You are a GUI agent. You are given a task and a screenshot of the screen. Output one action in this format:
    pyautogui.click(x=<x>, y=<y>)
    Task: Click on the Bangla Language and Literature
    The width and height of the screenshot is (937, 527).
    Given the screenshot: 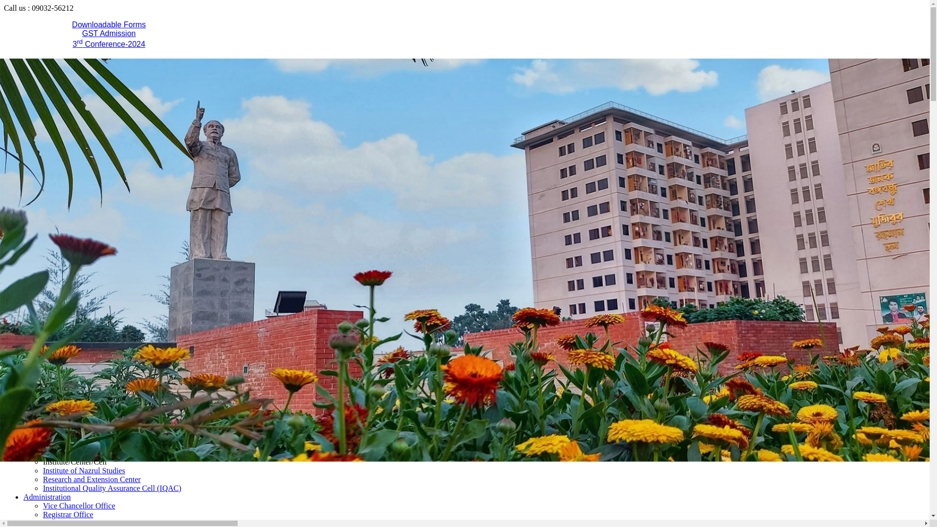 What is the action you would take?
    pyautogui.click(x=94, y=163)
    